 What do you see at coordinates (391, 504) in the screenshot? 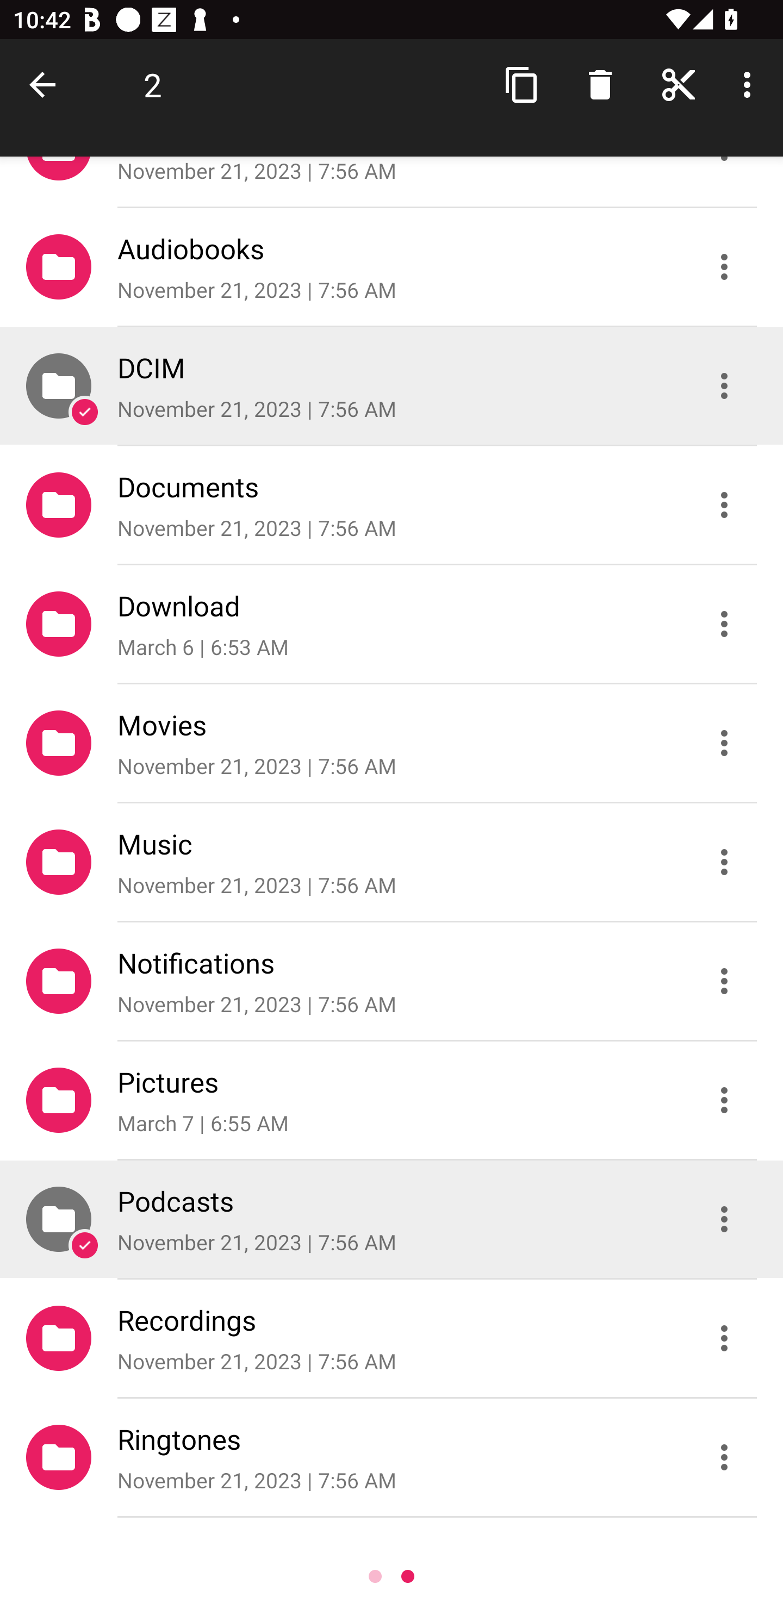
I see `Documents November 21, 2023 | 7:56 AM` at bounding box center [391, 504].